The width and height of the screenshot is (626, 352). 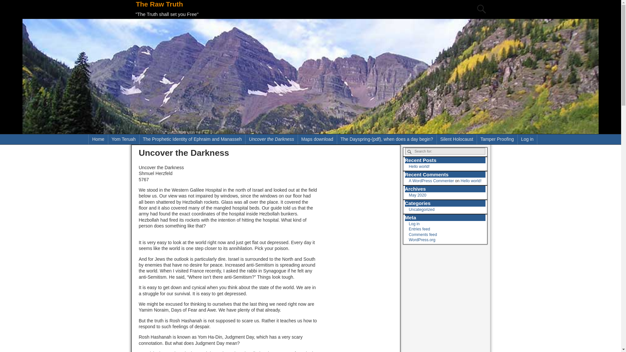 What do you see at coordinates (419, 167) in the screenshot?
I see `Hello world!` at bounding box center [419, 167].